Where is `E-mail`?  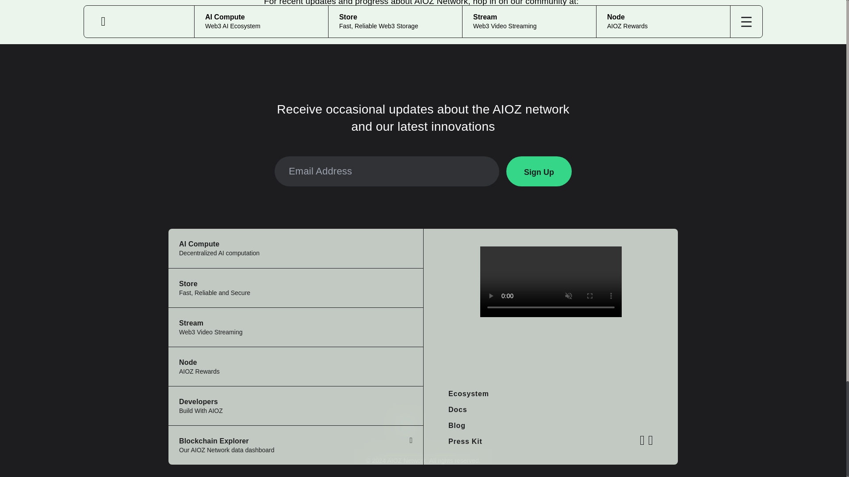 E-mail is located at coordinates (539, 171).